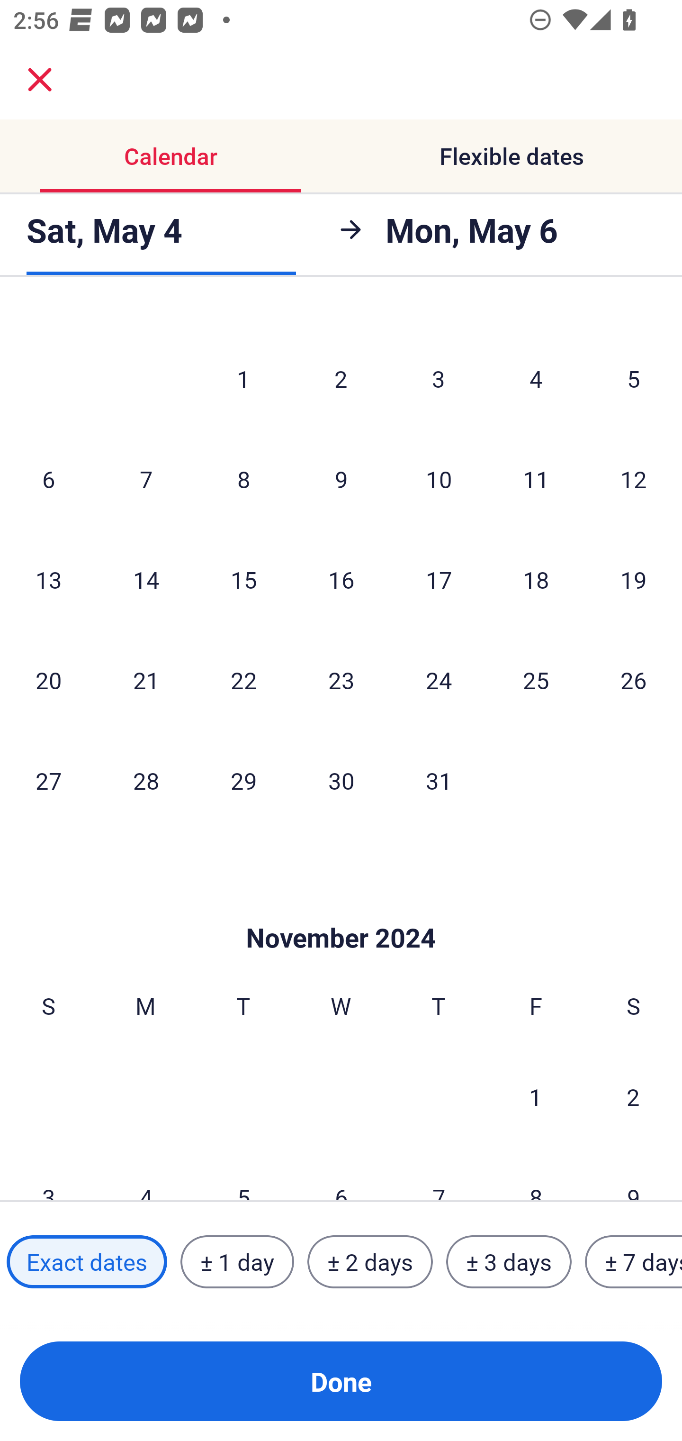 This screenshot has height=1441, width=682. Describe the element at coordinates (439, 579) in the screenshot. I see `17 Thursday, October 17, 2024` at that location.